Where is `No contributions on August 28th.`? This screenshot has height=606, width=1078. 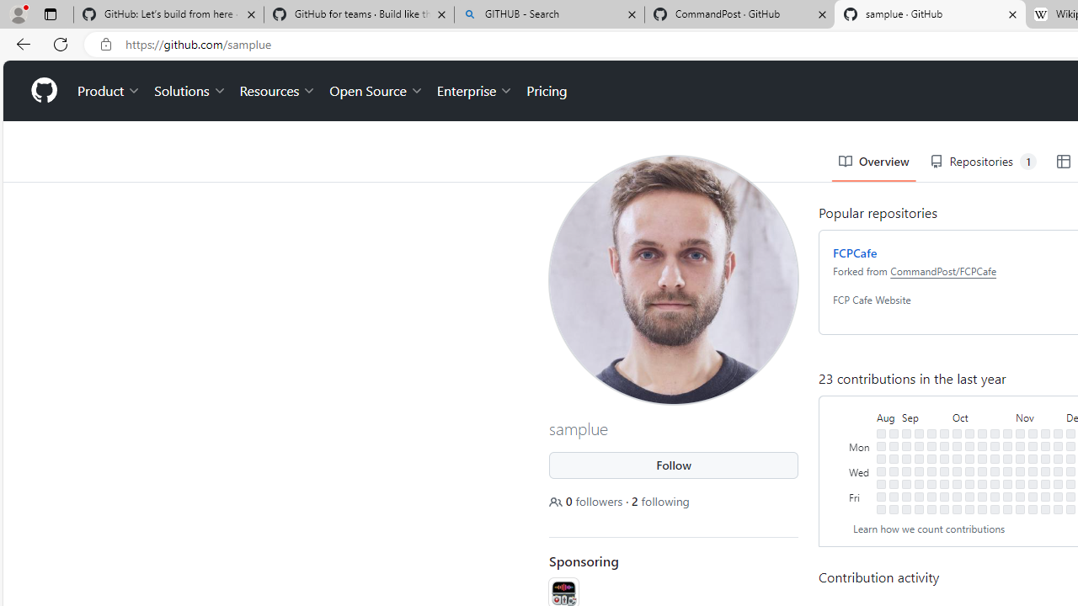 No contributions on August 28th. is located at coordinates (894, 446).